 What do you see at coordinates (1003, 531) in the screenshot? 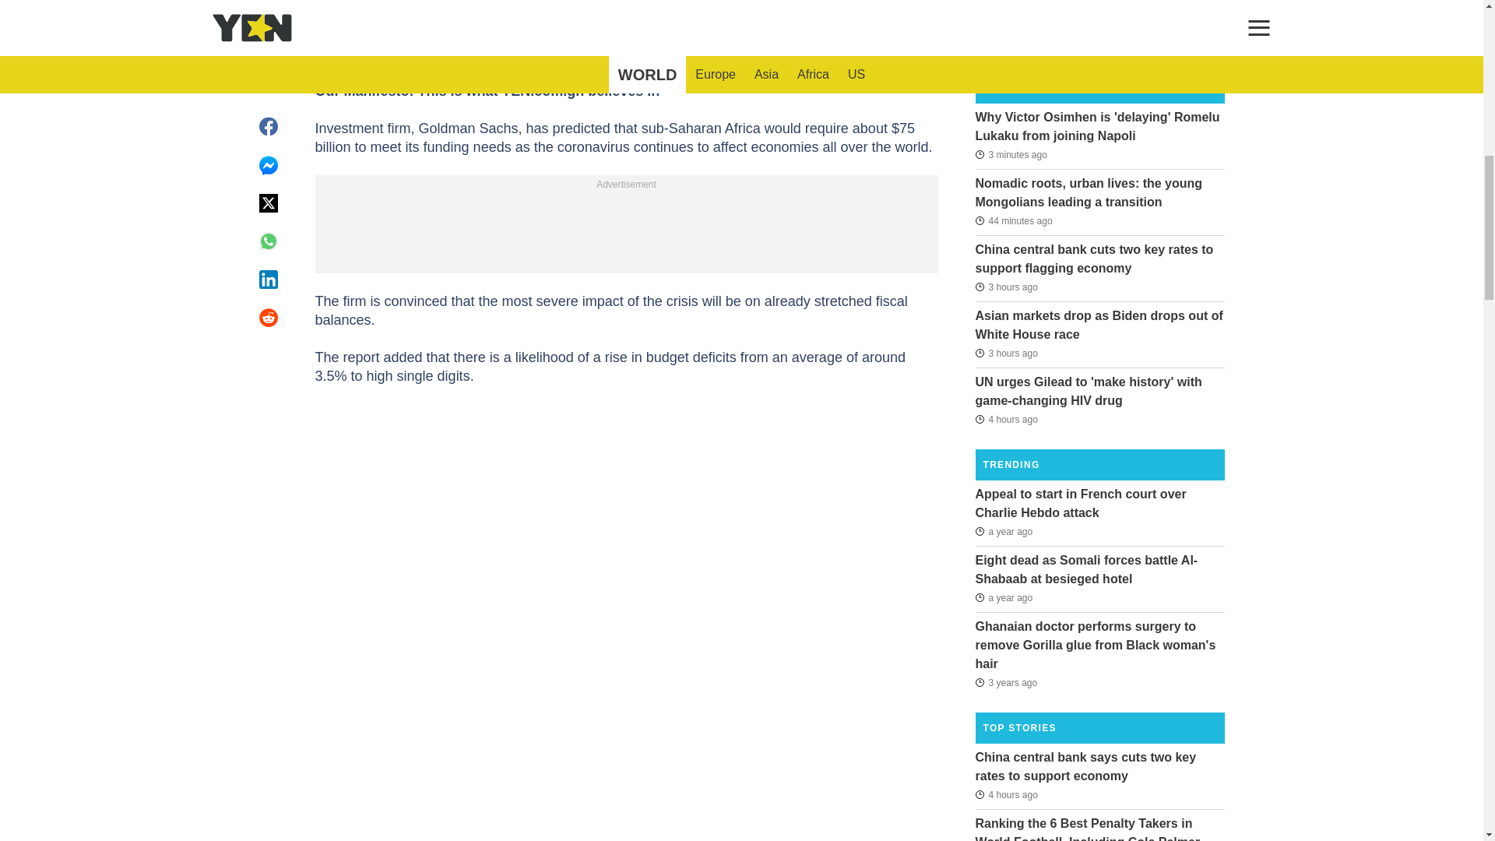
I see `2022-09-11T05:01:05Z` at bounding box center [1003, 531].